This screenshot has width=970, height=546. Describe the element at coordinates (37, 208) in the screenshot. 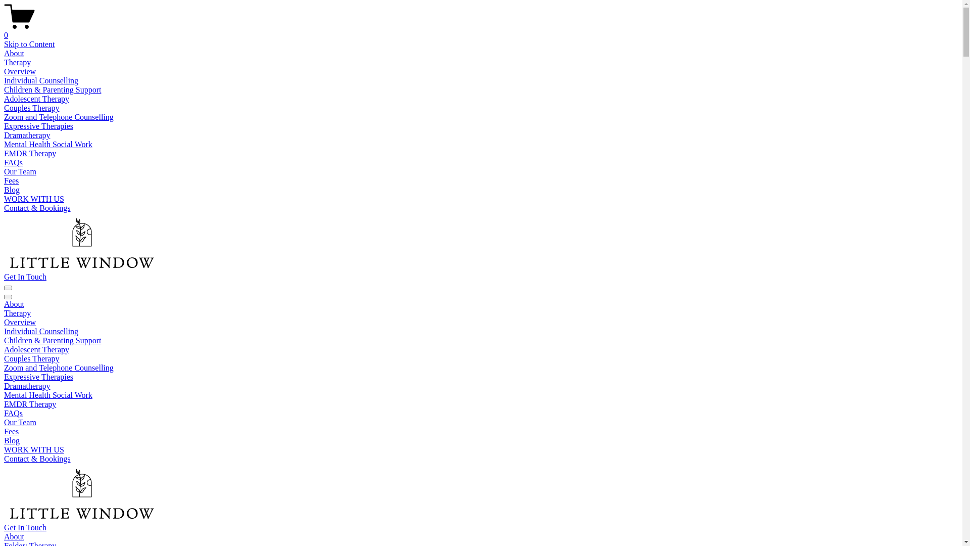

I see `Contact & Bookings` at that location.